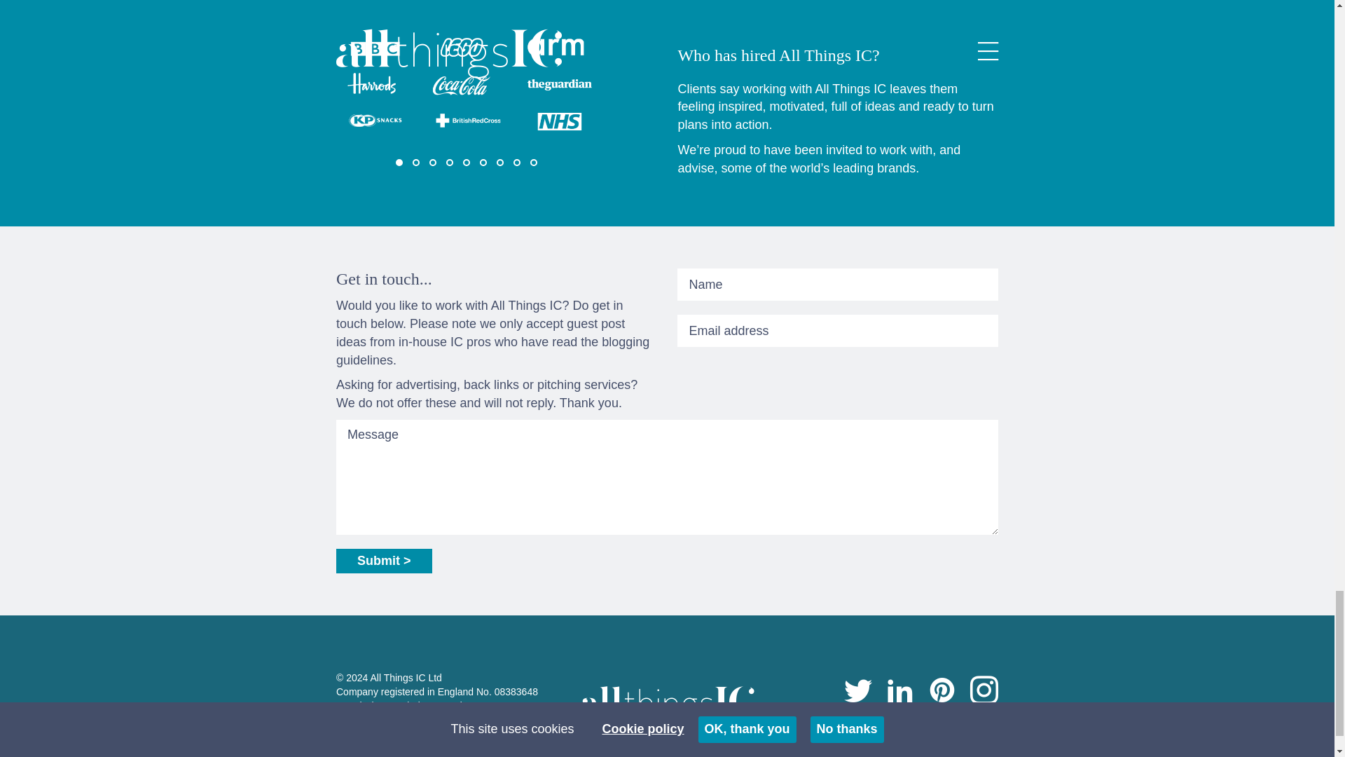  What do you see at coordinates (900, 692) in the screenshot?
I see `All Things IC on Linkedin` at bounding box center [900, 692].